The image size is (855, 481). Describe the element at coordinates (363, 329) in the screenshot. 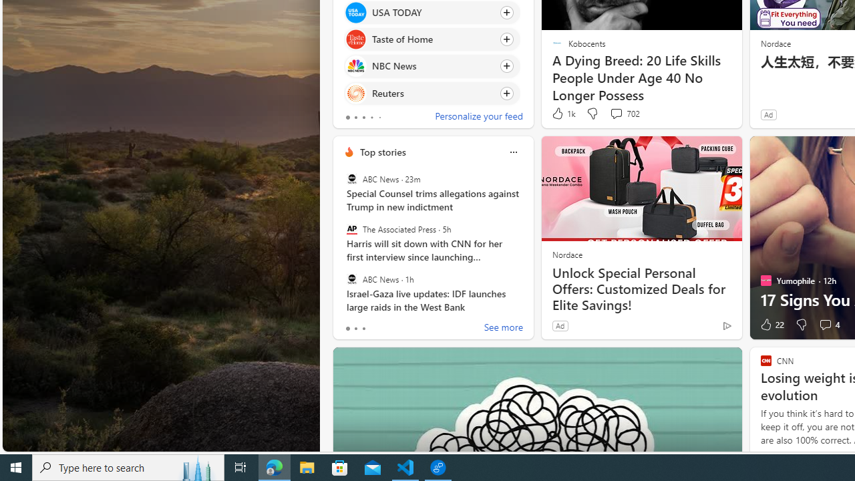

I see `tab-2` at that location.